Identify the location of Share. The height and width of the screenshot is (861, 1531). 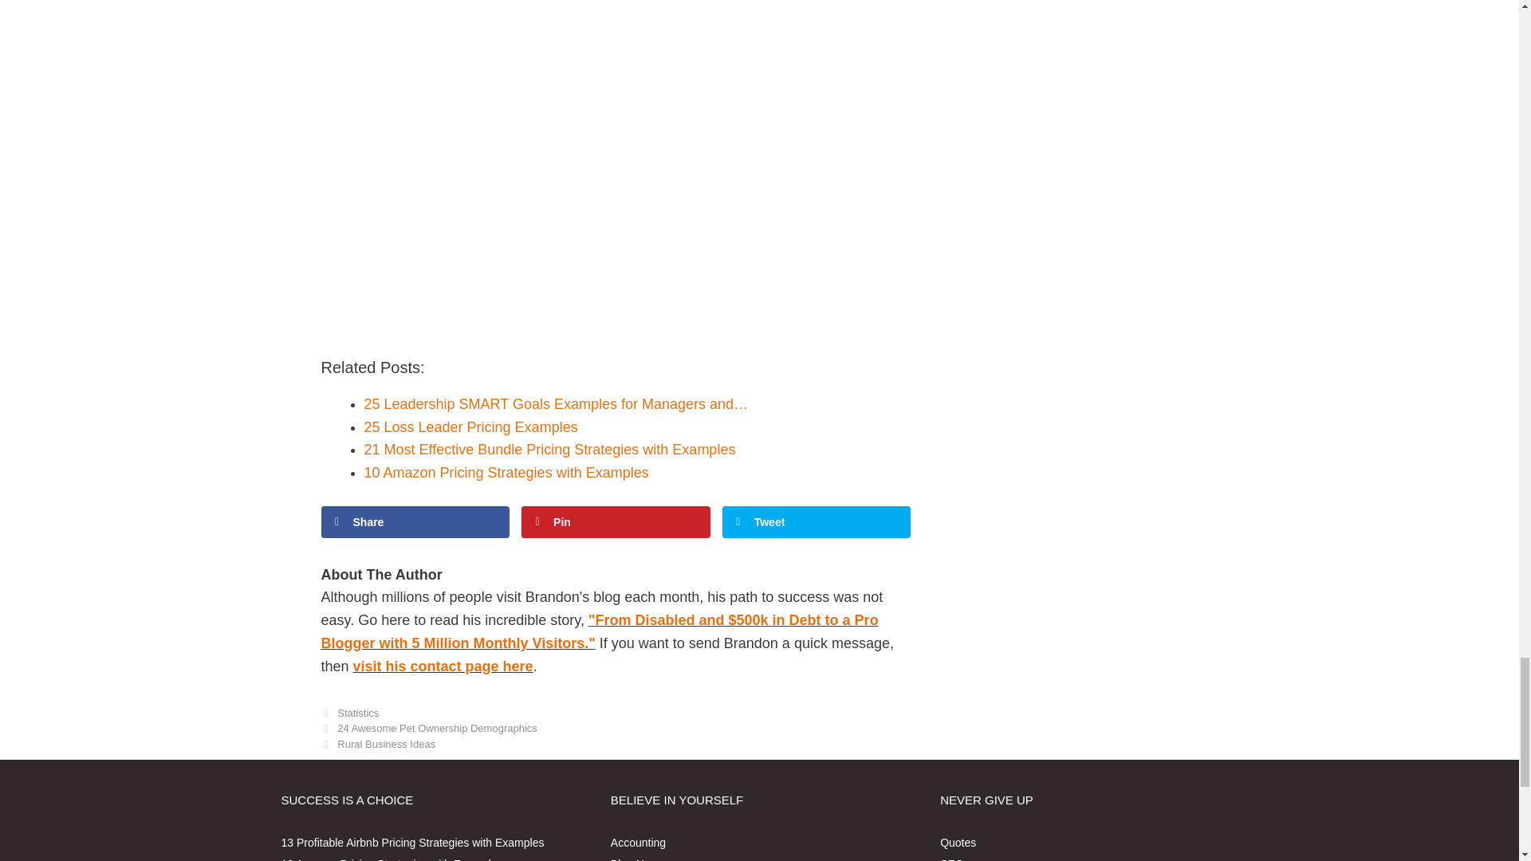
(415, 522).